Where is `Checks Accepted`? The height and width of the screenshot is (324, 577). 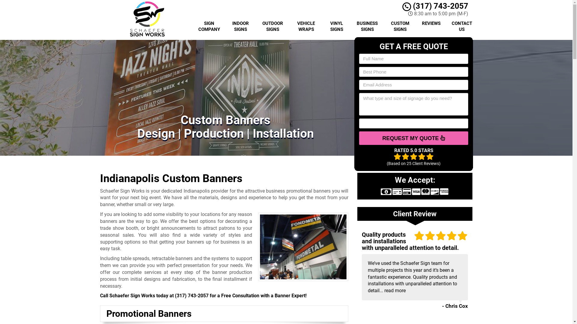
Checks Accepted is located at coordinates (397, 191).